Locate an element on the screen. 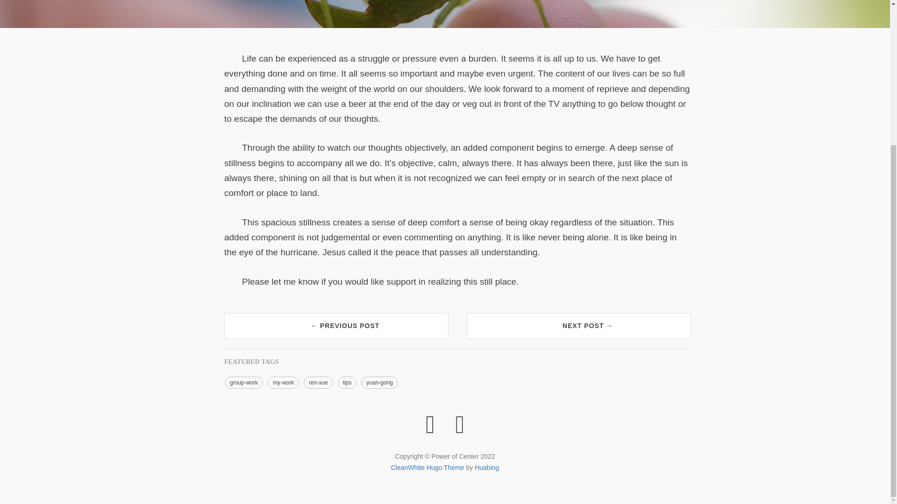  tips is located at coordinates (348, 382).